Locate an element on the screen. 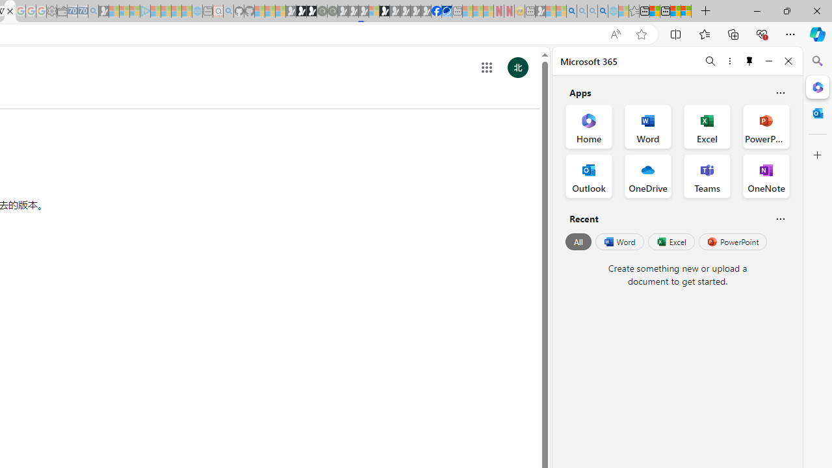  MSN - Sleeping is located at coordinates (540, 12).